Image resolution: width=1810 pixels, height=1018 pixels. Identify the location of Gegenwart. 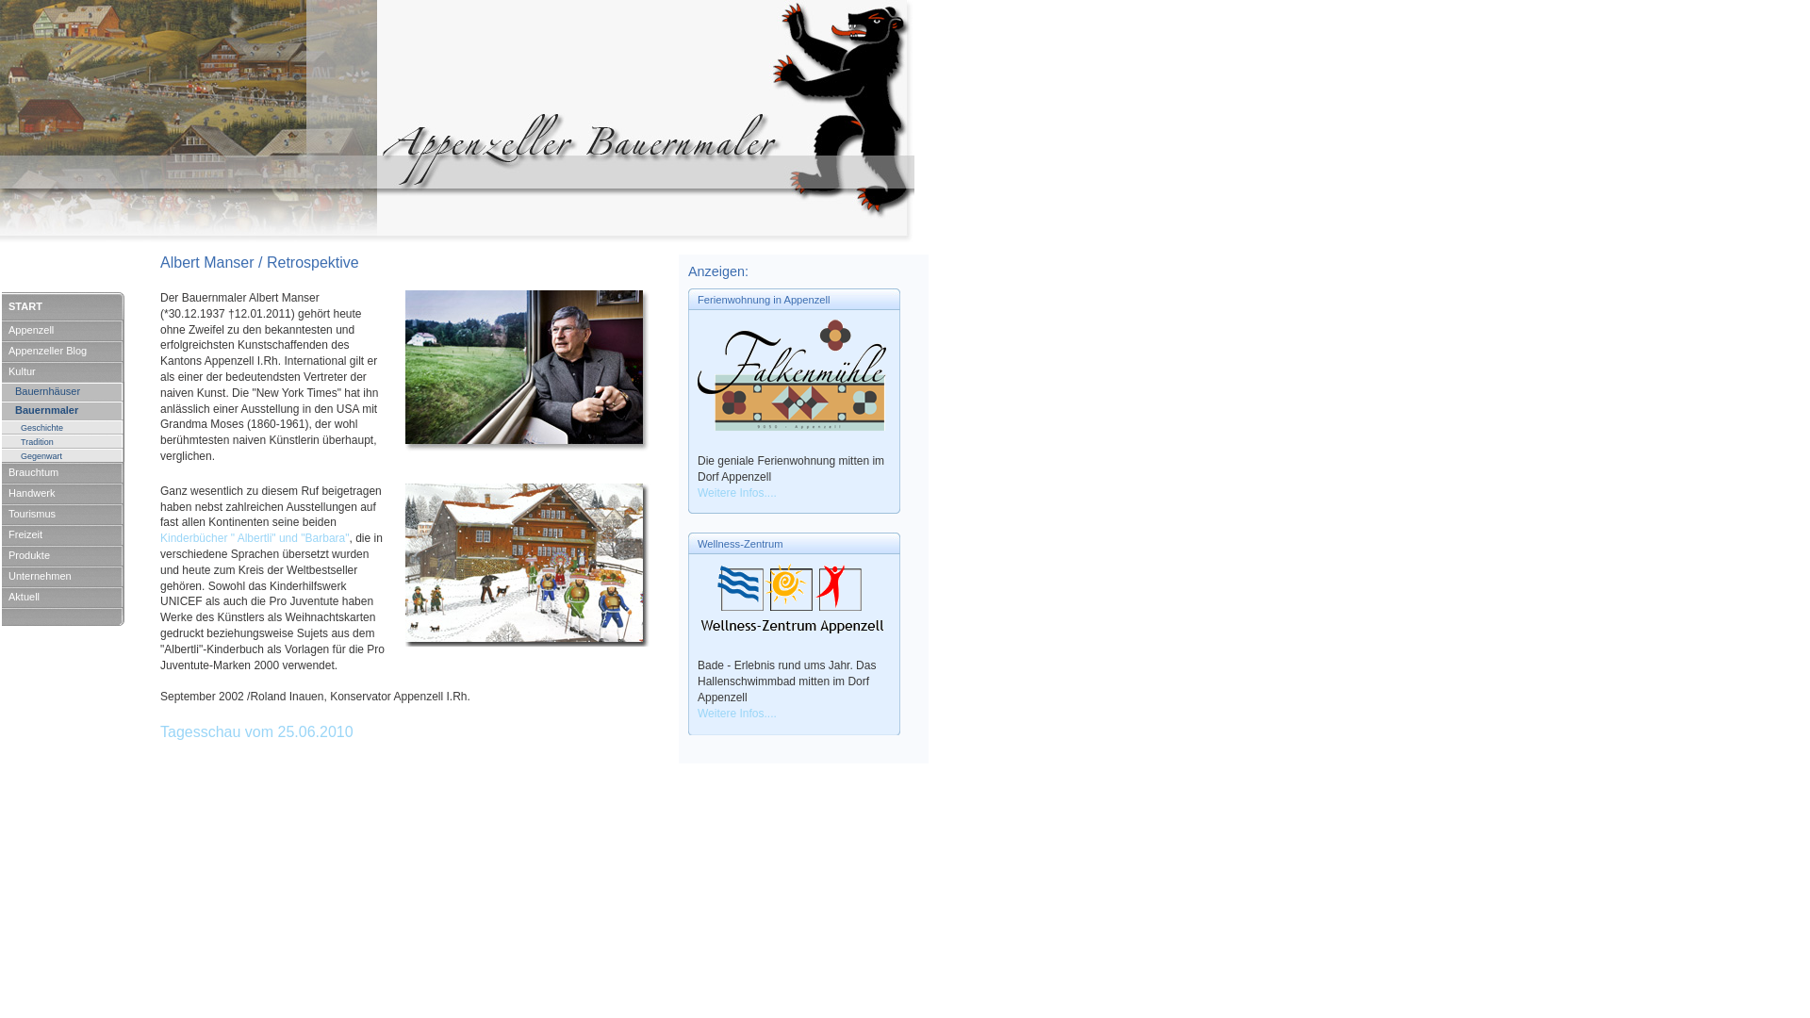
(63, 454).